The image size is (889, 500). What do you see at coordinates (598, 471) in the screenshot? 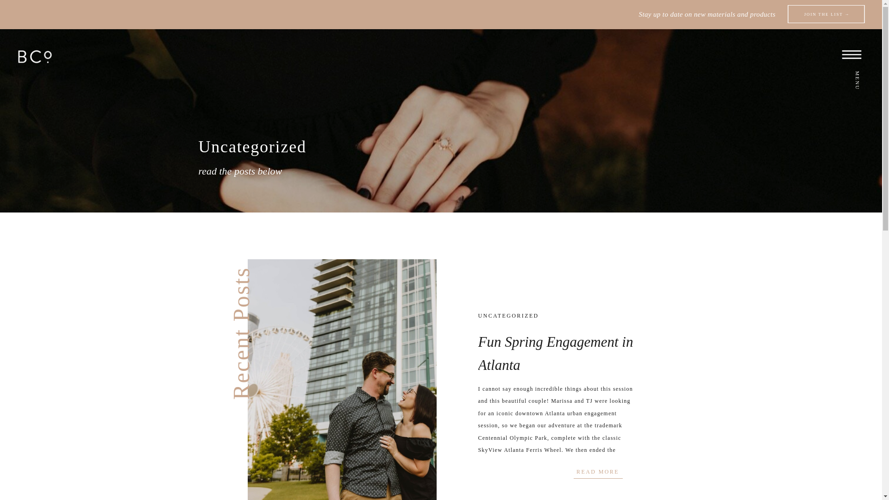
I see `READ MORE` at bounding box center [598, 471].